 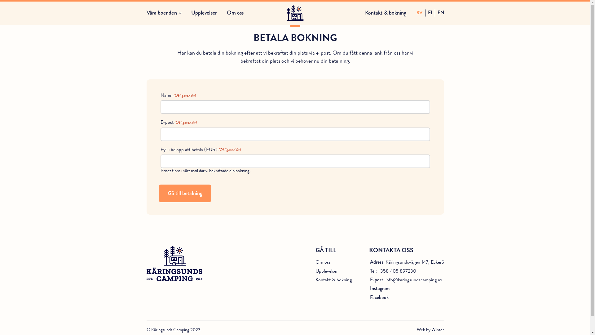 What do you see at coordinates (386, 13) in the screenshot?
I see `Kontakt & bokning` at bounding box center [386, 13].